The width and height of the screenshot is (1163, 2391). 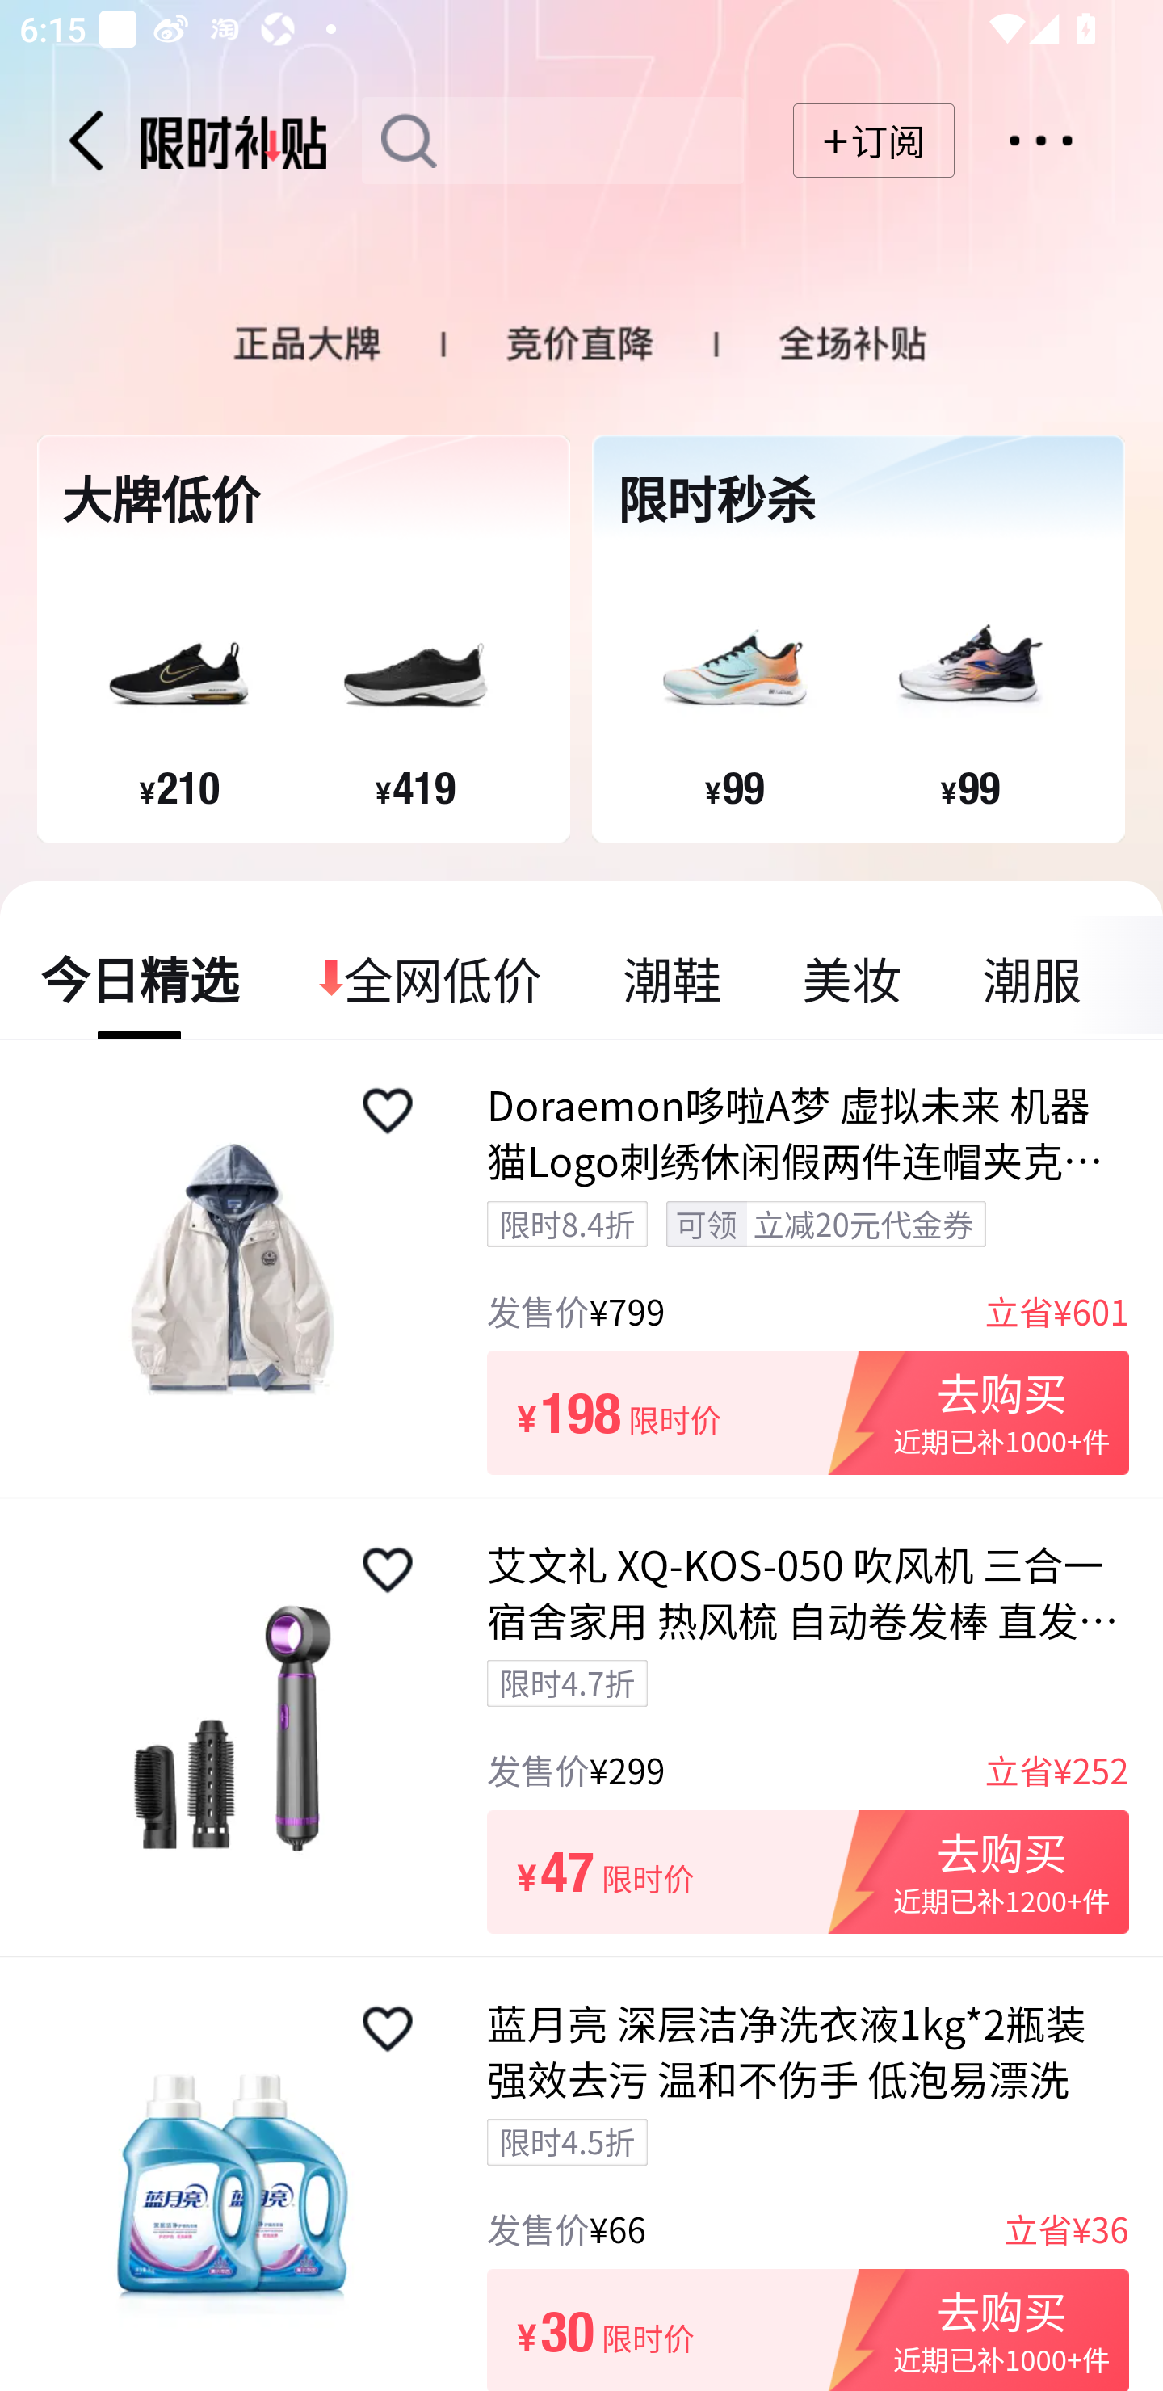 What do you see at coordinates (851, 977) in the screenshot?
I see `美妆` at bounding box center [851, 977].